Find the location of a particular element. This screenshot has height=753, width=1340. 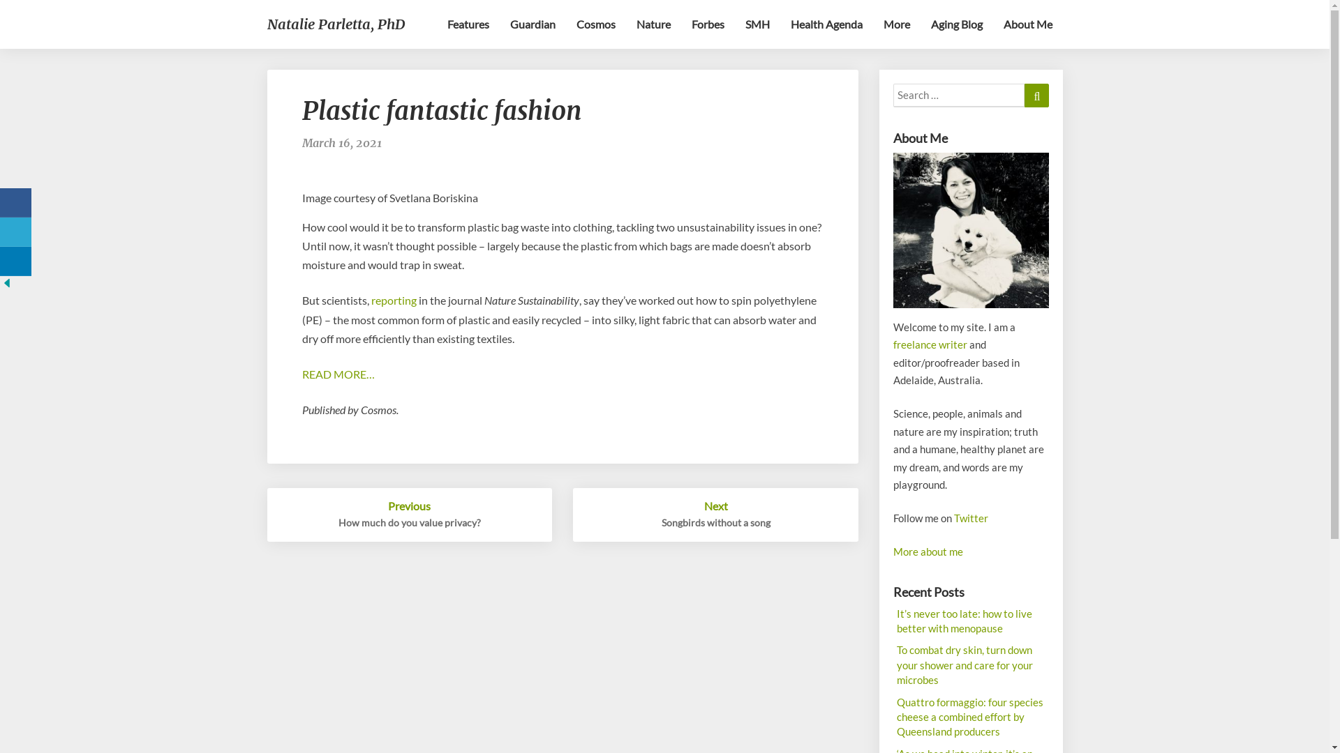

SMH is located at coordinates (757, 24).